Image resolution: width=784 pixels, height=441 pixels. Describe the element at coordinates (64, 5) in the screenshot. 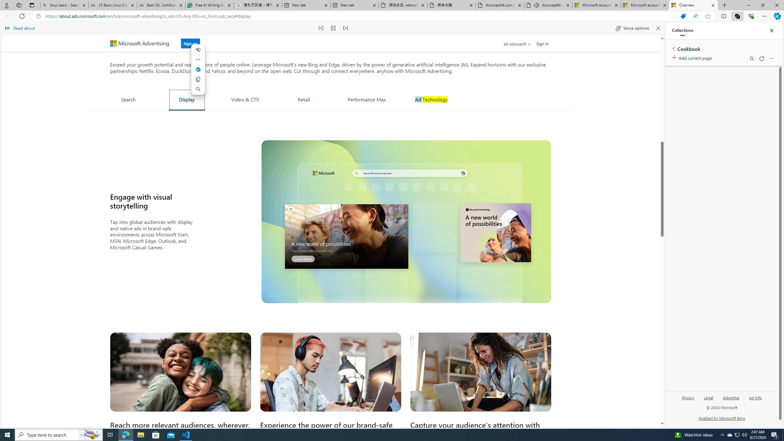

I see `linux basic - Search` at that location.